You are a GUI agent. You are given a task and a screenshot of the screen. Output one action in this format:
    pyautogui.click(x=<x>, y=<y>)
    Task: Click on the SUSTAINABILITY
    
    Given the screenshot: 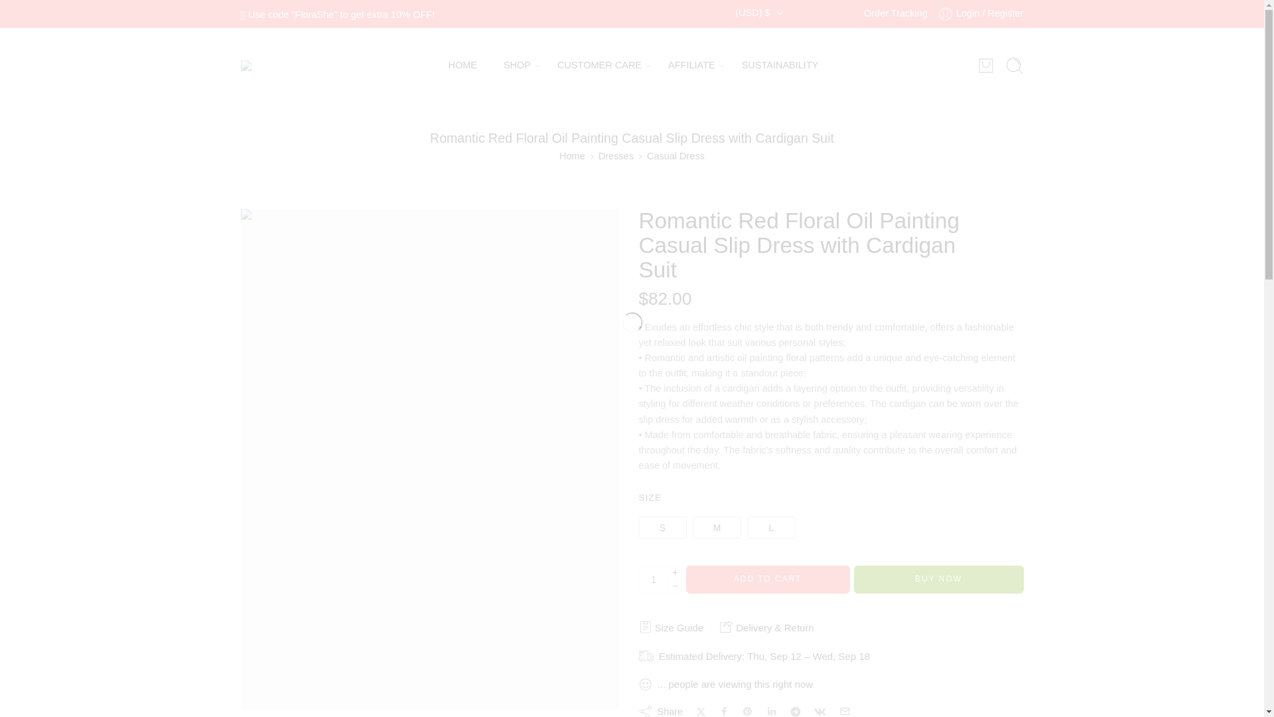 What is the action you would take?
    pyautogui.click(x=780, y=65)
    